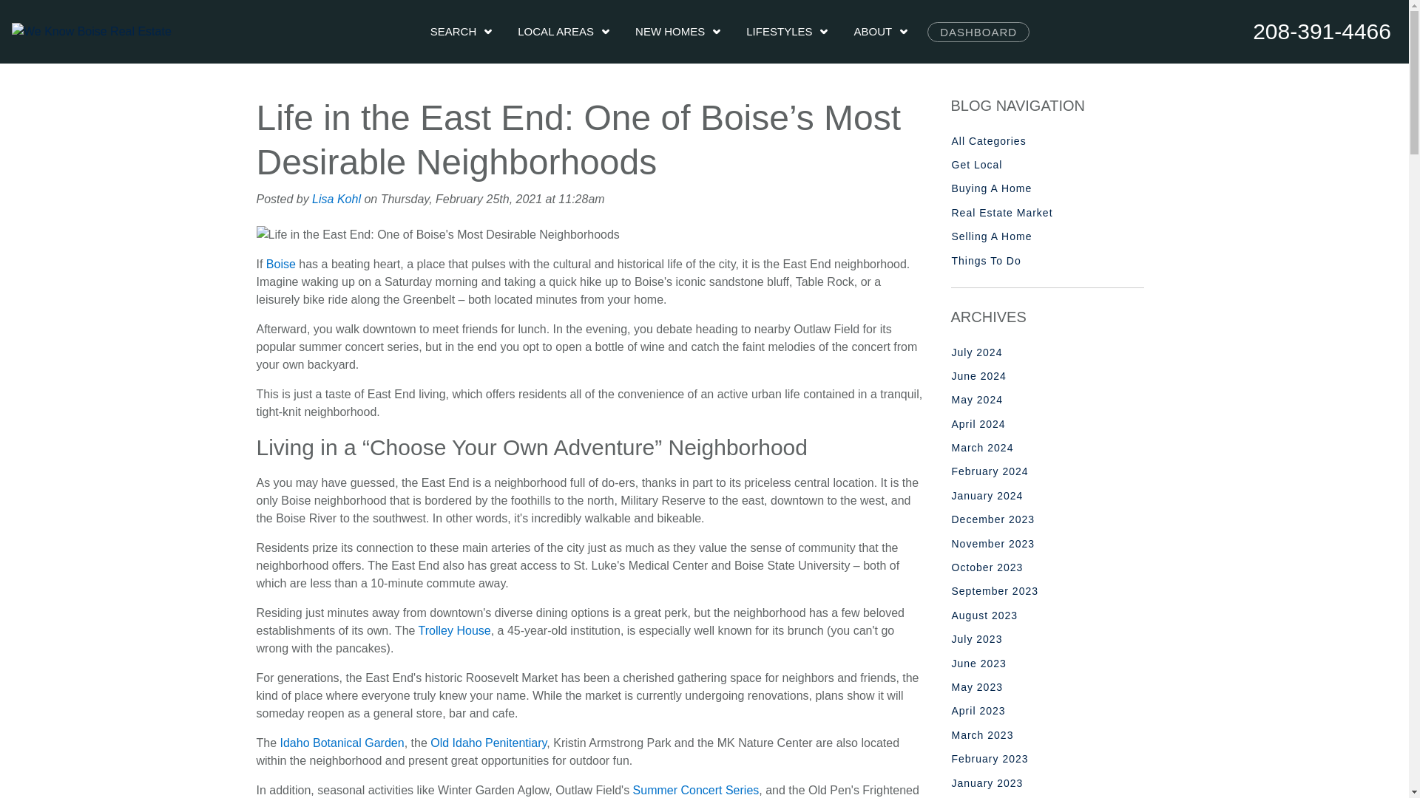  What do you see at coordinates (788, 32) in the screenshot?
I see `LIFESTYLES` at bounding box center [788, 32].